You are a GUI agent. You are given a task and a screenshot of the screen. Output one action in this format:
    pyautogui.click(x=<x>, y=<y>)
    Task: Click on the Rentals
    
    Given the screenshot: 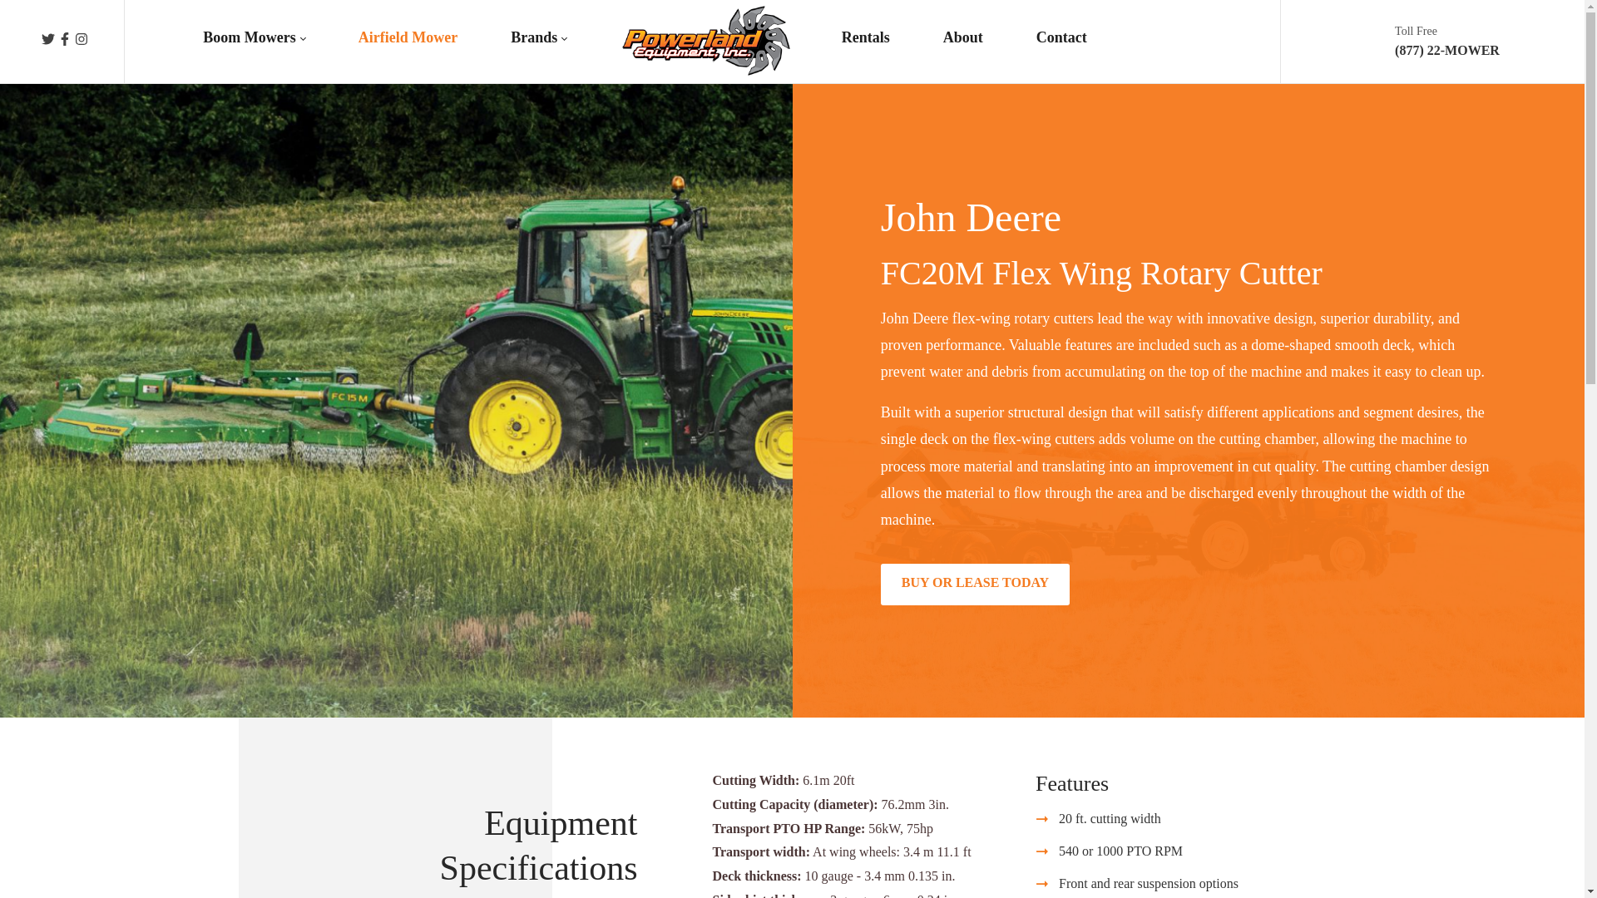 What is the action you would take?
    pyautogui.click(x=865, y=41)
    